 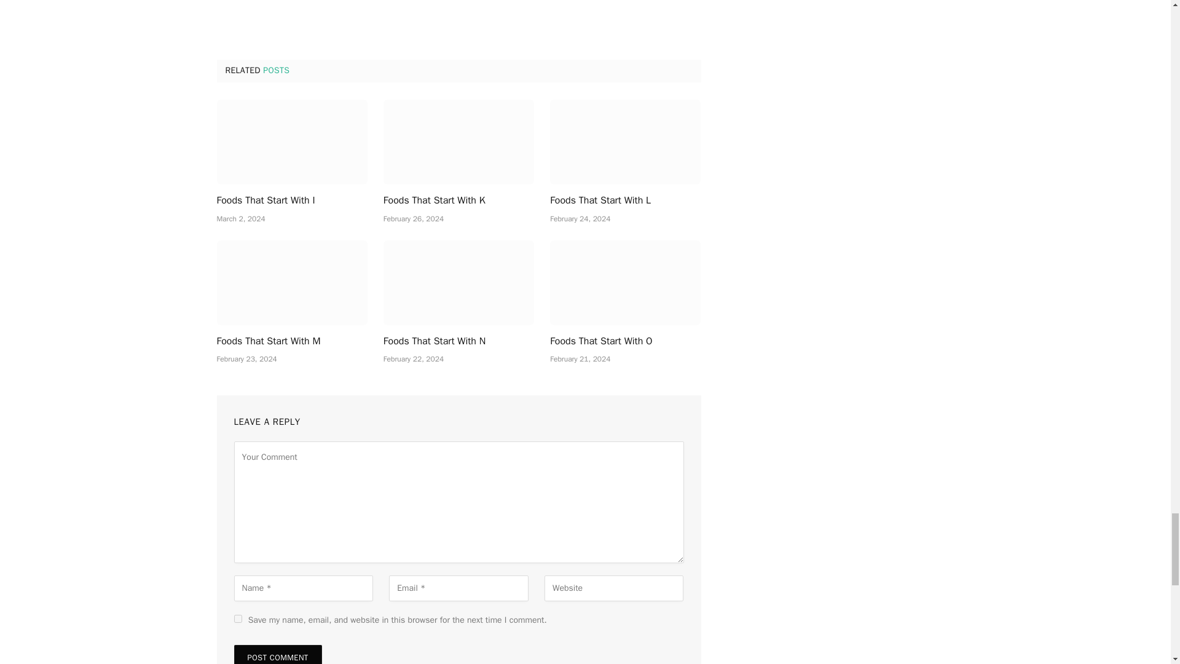 What do you see at coordinates (237, 619) in the screenshot?
I see `yes` at bounding box center [237, 619].